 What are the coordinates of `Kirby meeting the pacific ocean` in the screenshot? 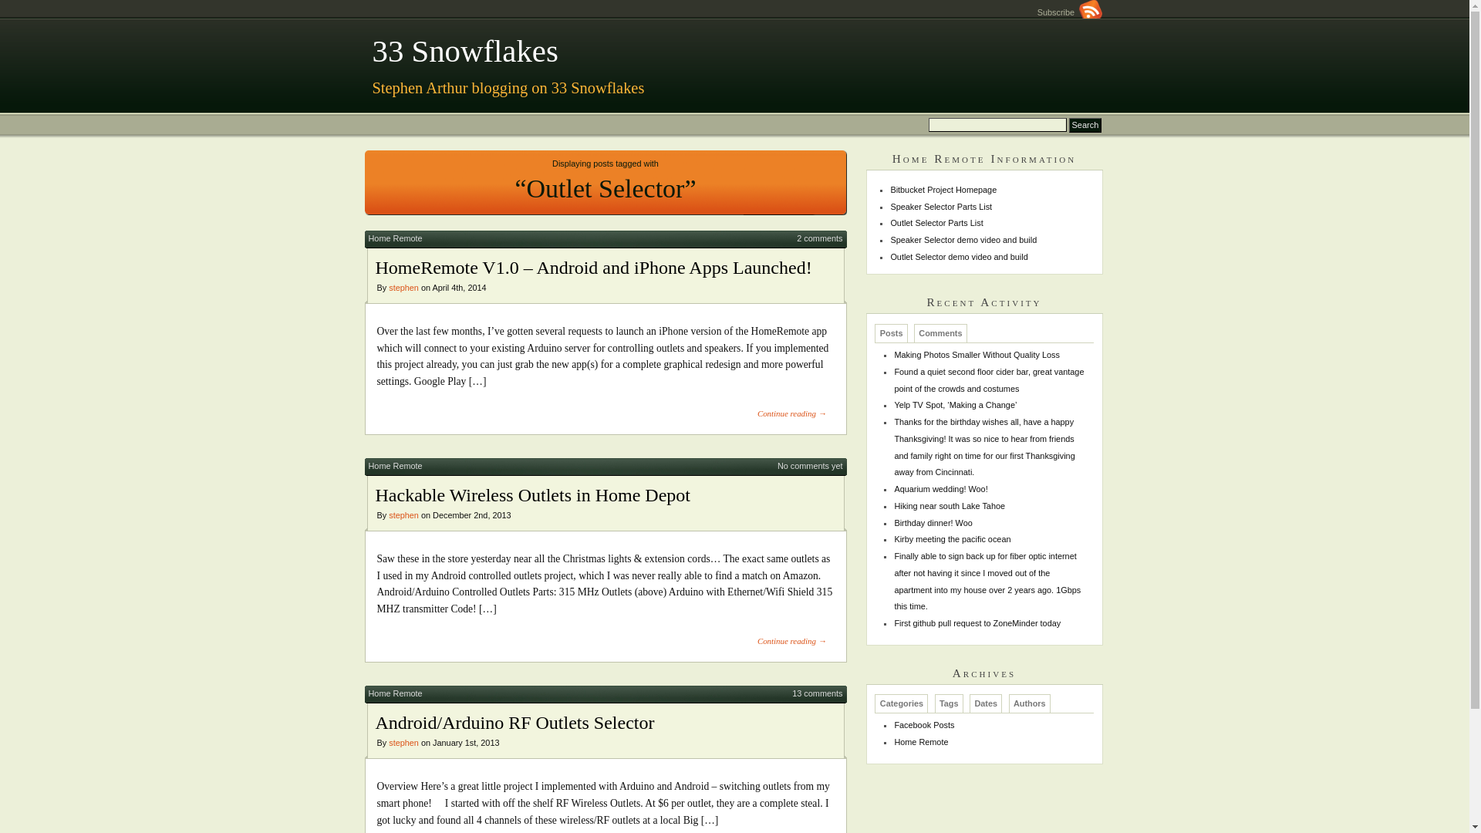 It's located at (952, 539).